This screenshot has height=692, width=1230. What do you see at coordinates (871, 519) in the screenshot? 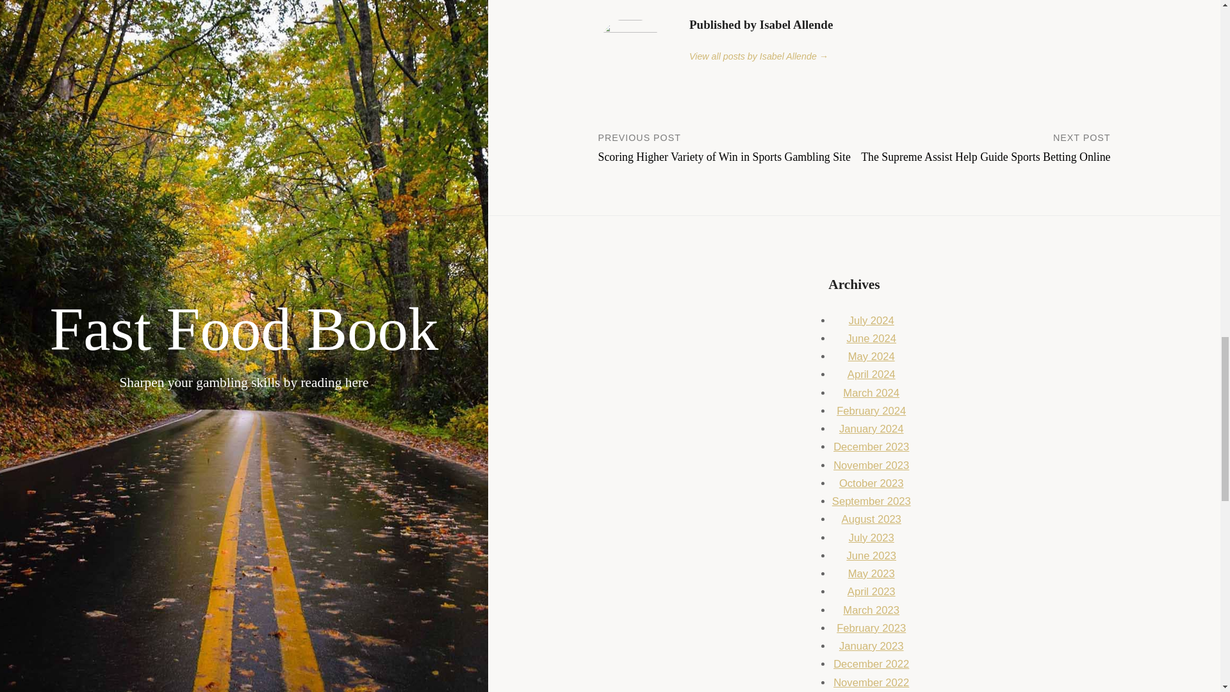
I see `August 2023` at bounding box center [871, 519].